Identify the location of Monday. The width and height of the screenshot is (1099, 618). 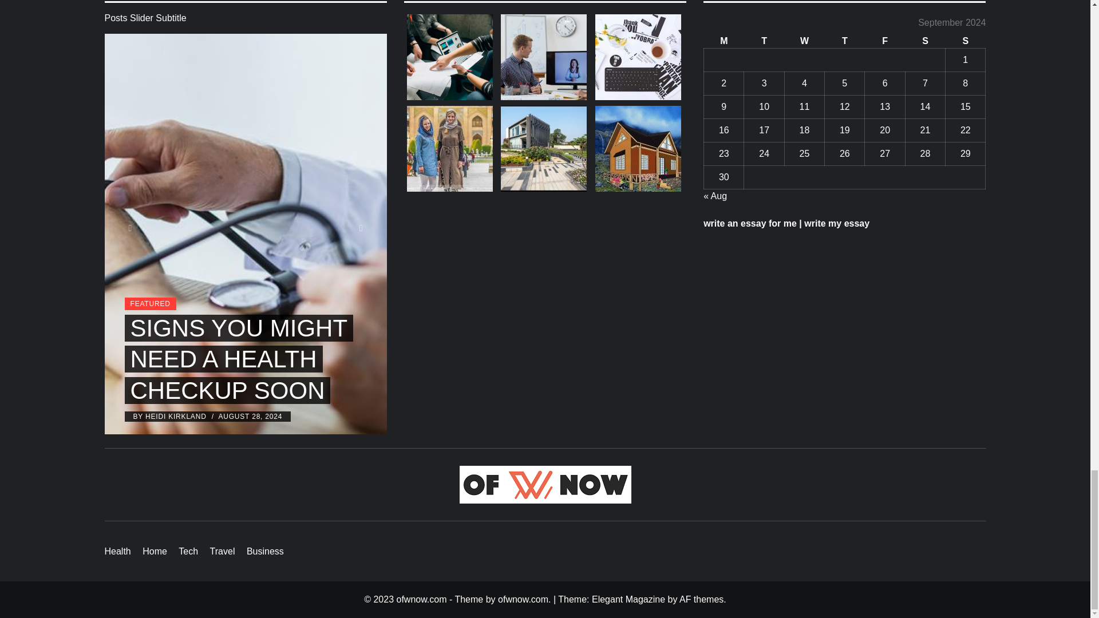
(724, 41).